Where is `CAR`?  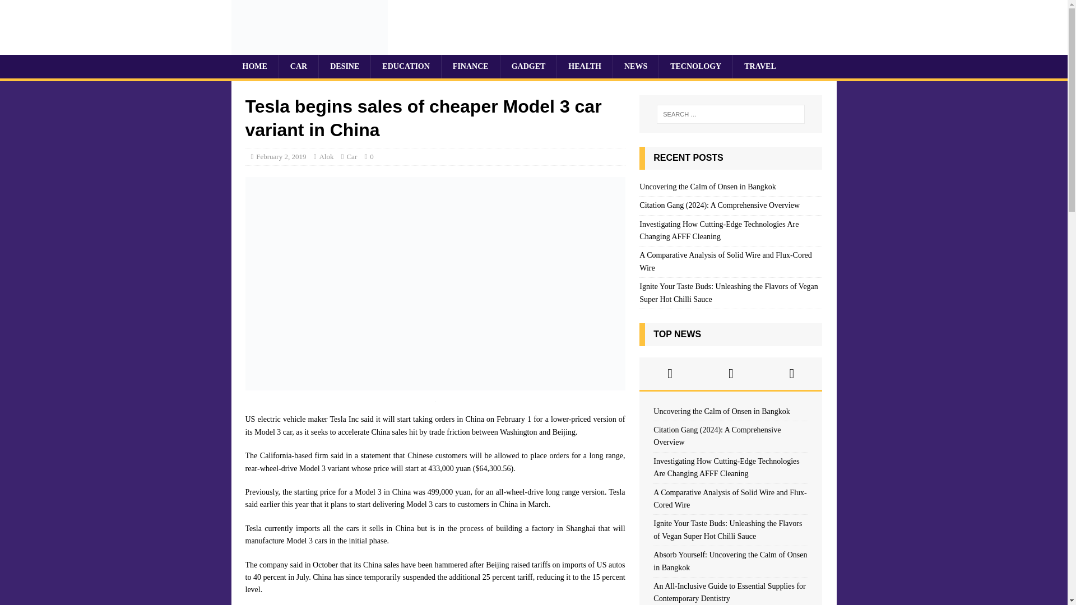 CAR is located at coordinates (298, 67).